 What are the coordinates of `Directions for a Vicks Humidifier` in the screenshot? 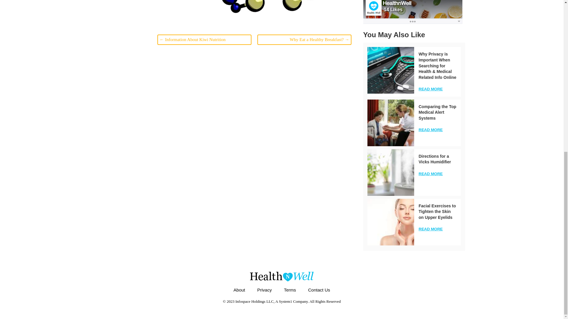 It's located at (390, 172).